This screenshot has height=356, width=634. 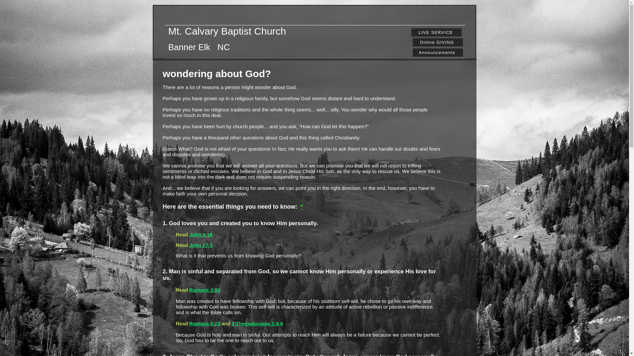 I want to click on John 3:16, so click(x=201, y=235).